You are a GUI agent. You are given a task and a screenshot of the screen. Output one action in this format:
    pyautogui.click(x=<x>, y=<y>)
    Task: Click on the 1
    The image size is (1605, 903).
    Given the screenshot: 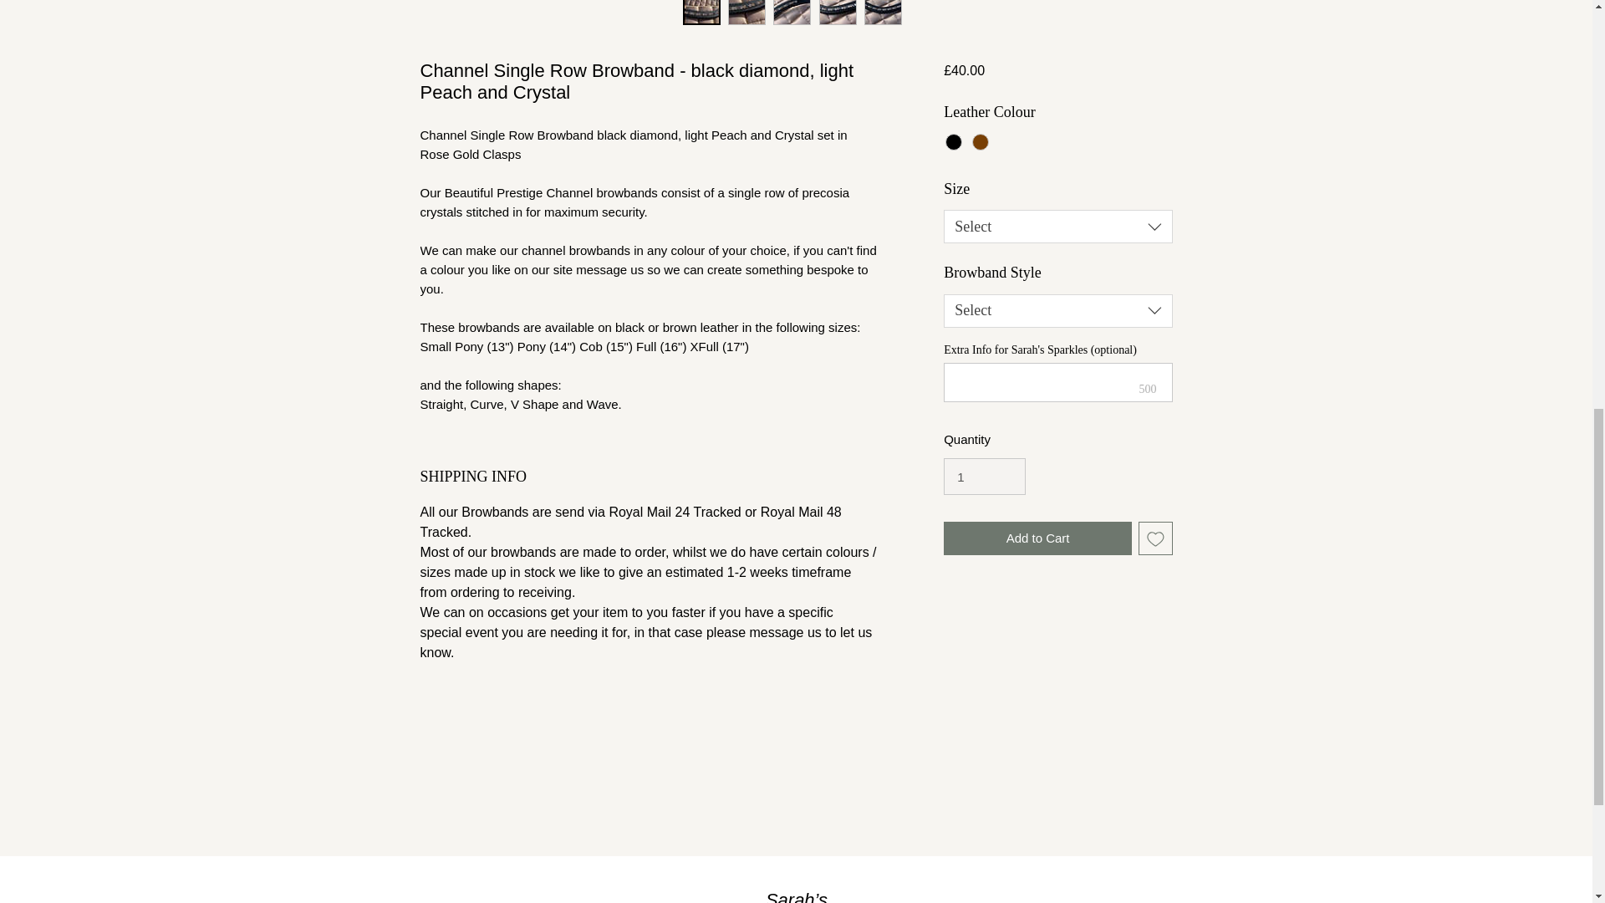 What is the action you would take?
    pyautogui.click(x=984, y=476)
    